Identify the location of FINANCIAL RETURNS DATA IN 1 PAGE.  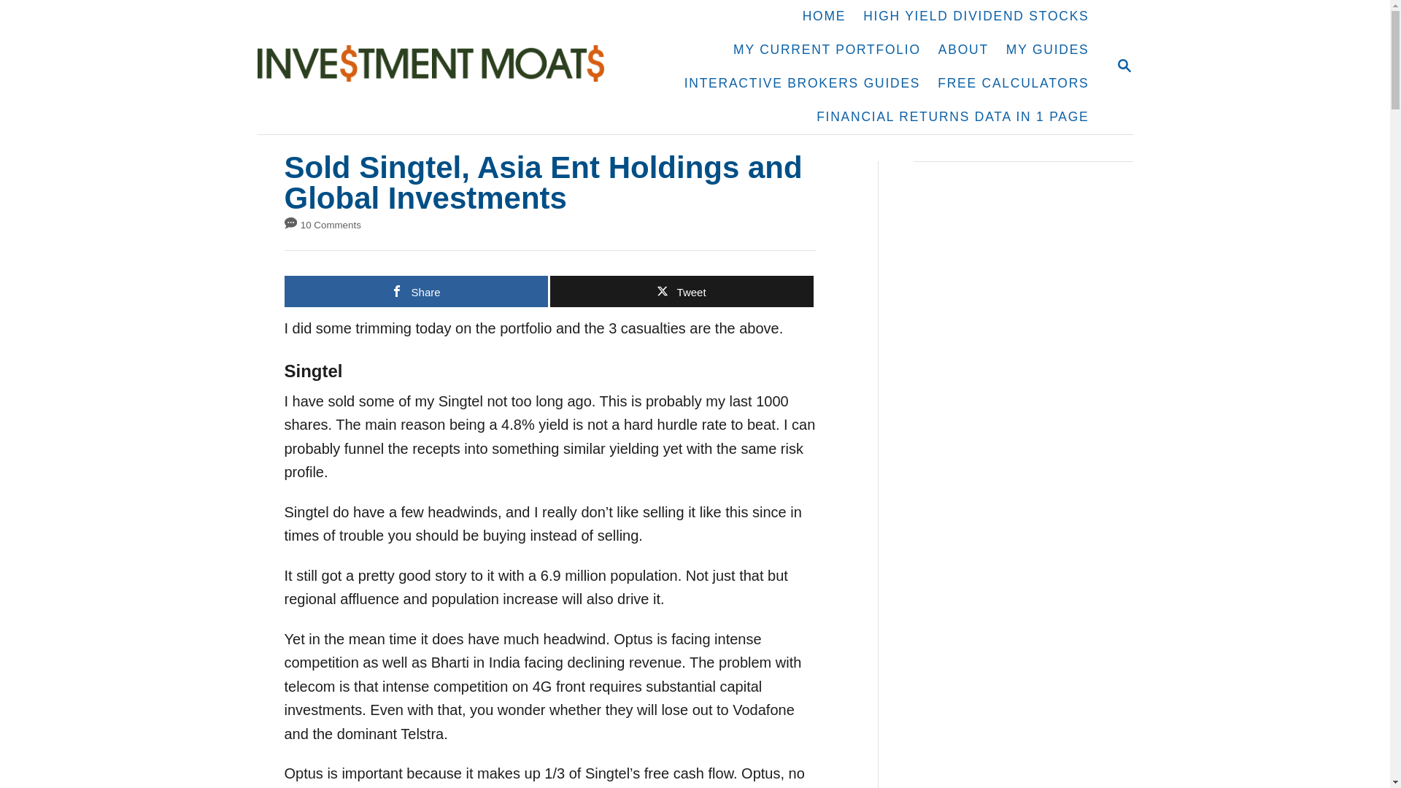
(952, 117).